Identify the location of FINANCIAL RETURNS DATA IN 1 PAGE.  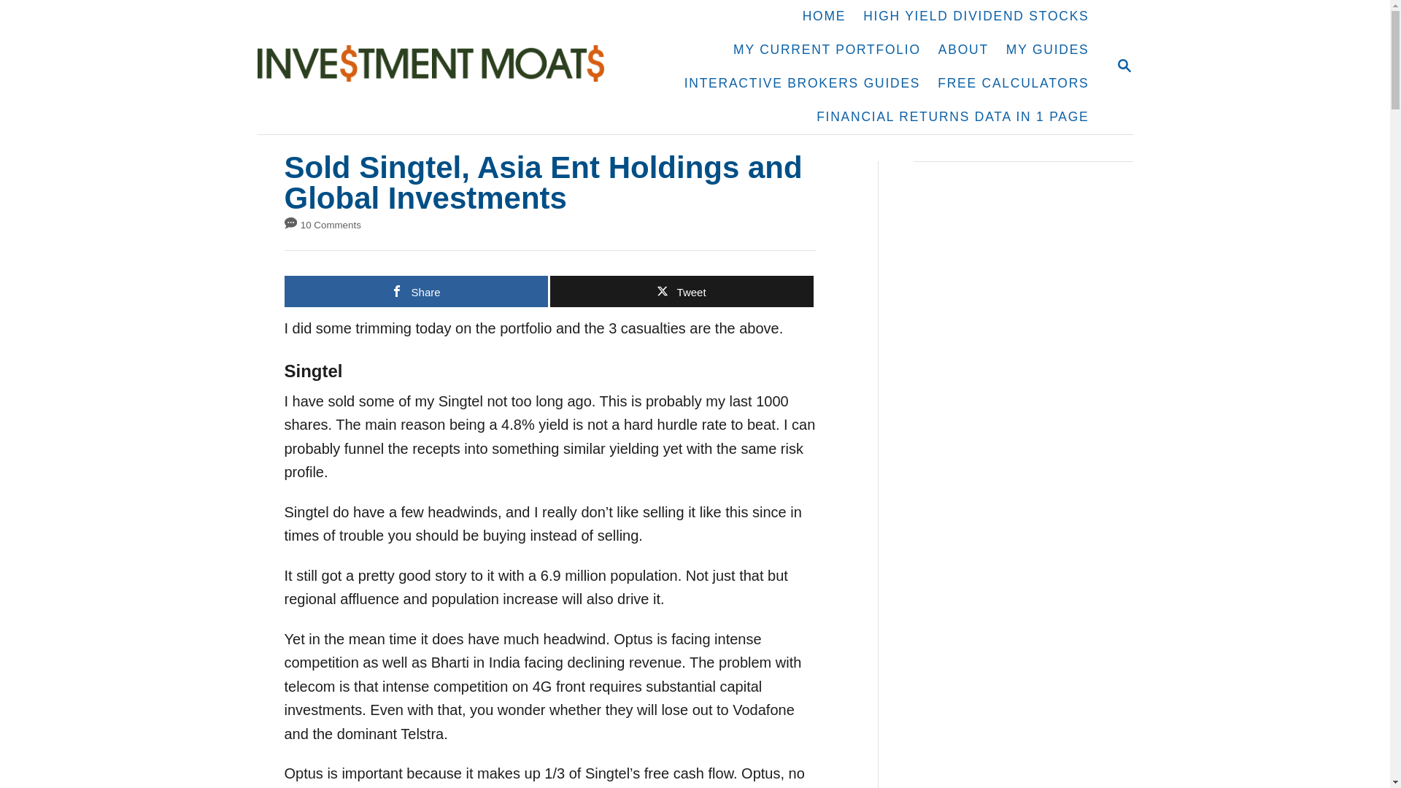
(952, 117).